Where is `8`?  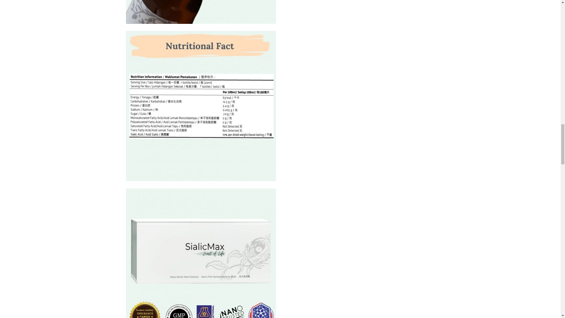 8 is located at coordinates (201, 12).